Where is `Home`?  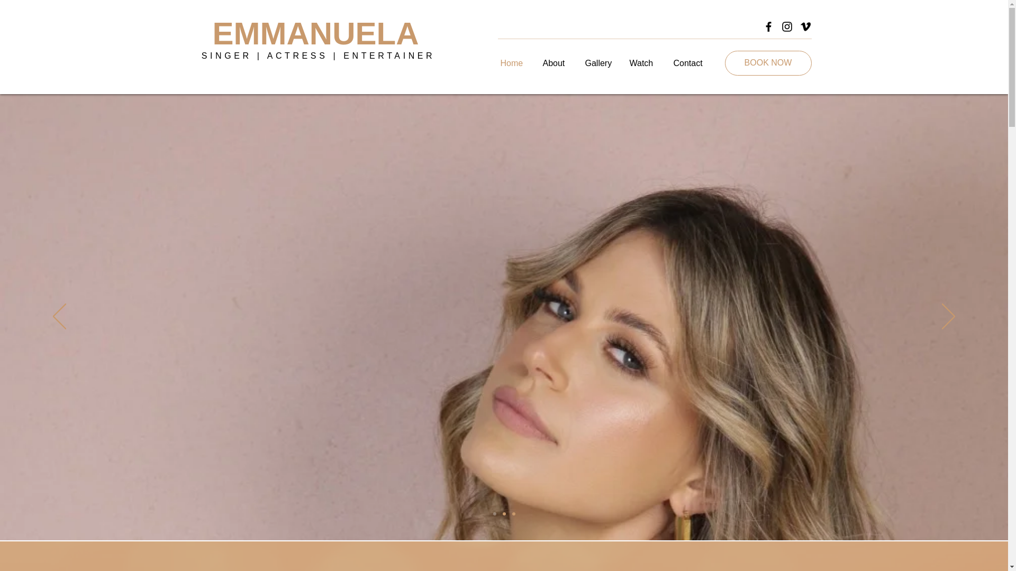
Home is located at coordinates (513, 62).